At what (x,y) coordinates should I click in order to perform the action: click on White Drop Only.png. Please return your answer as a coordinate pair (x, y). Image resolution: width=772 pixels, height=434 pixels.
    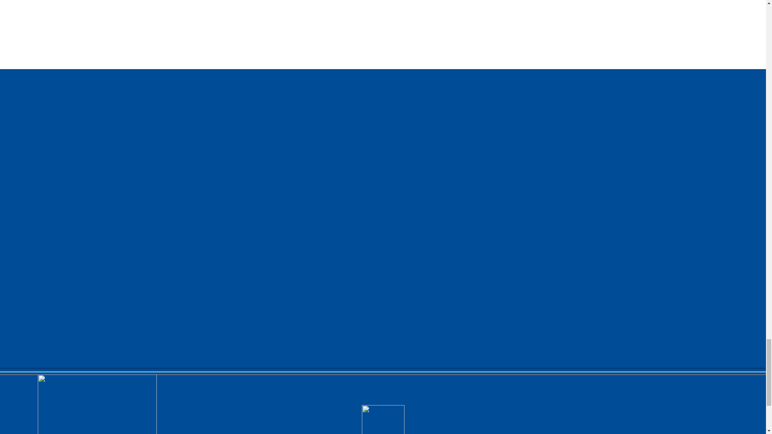
    Looking at the image, I should click on (383, 420).